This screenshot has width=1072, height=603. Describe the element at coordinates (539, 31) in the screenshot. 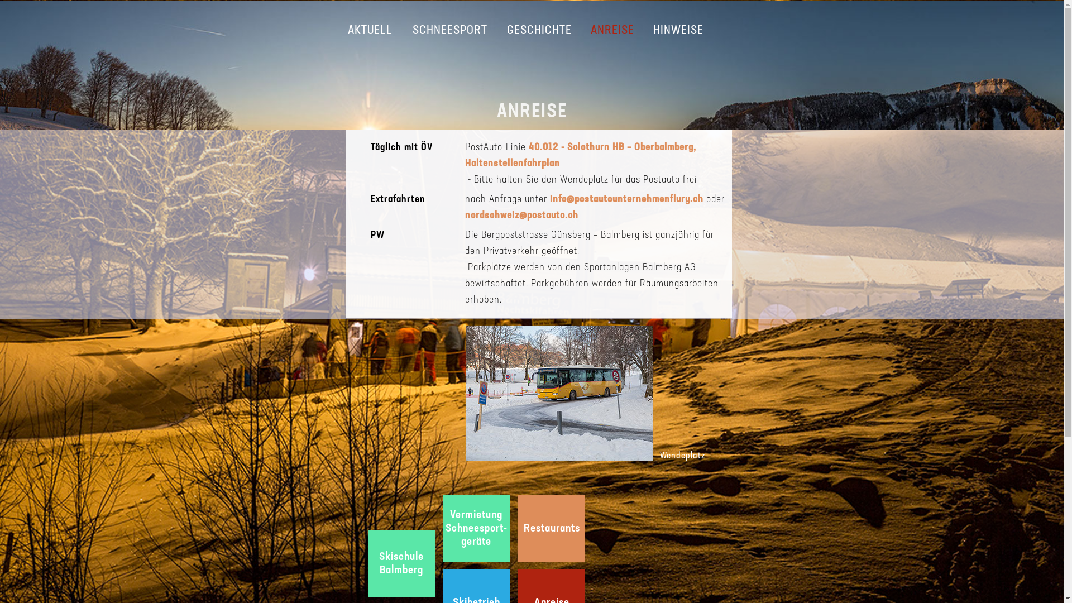

I see `GESCHICHTE` at that location.